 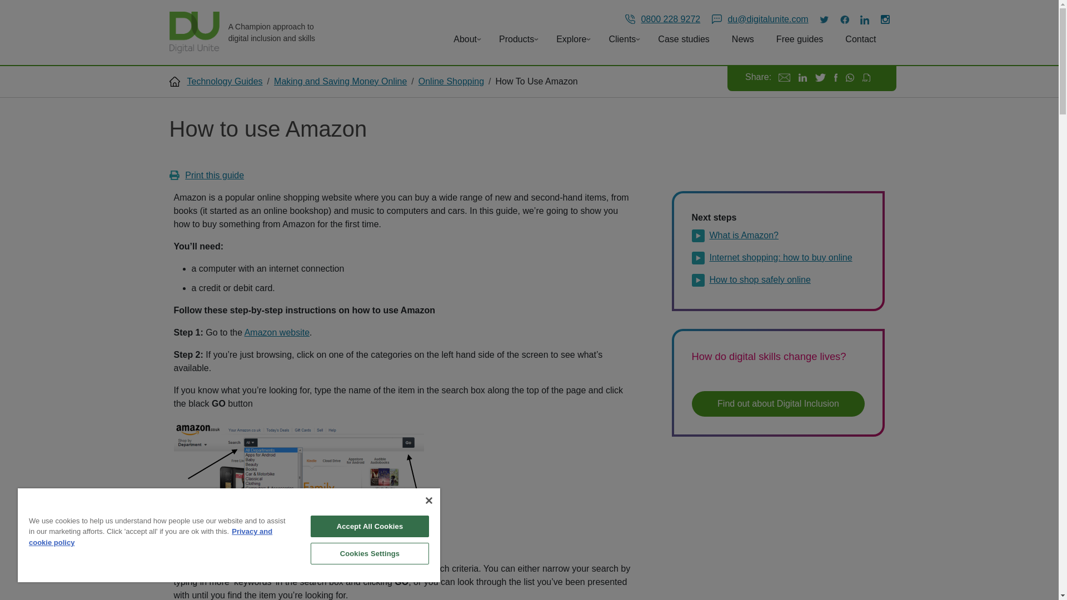 What do you see at coordinates (745, 39) in the screenshot?
I see `News` at bounding box center [745, 39].